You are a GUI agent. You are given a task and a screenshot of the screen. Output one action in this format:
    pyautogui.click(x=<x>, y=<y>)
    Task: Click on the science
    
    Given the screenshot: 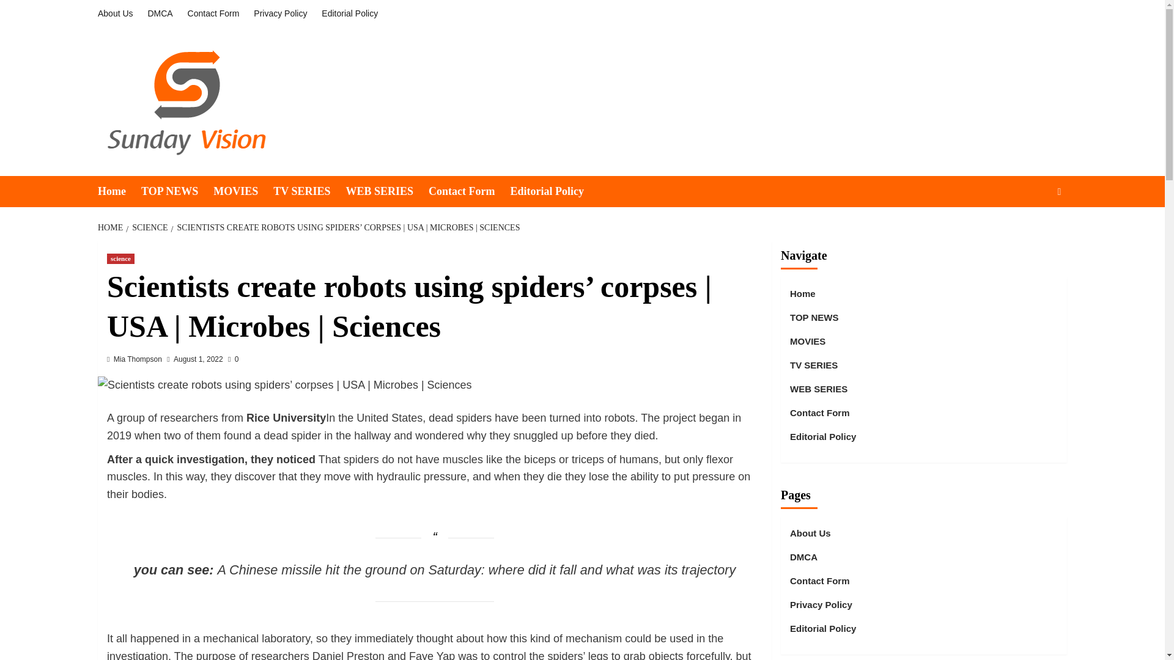 What is the action you would take?
    pyautogui.click(x=120, y=258)
    